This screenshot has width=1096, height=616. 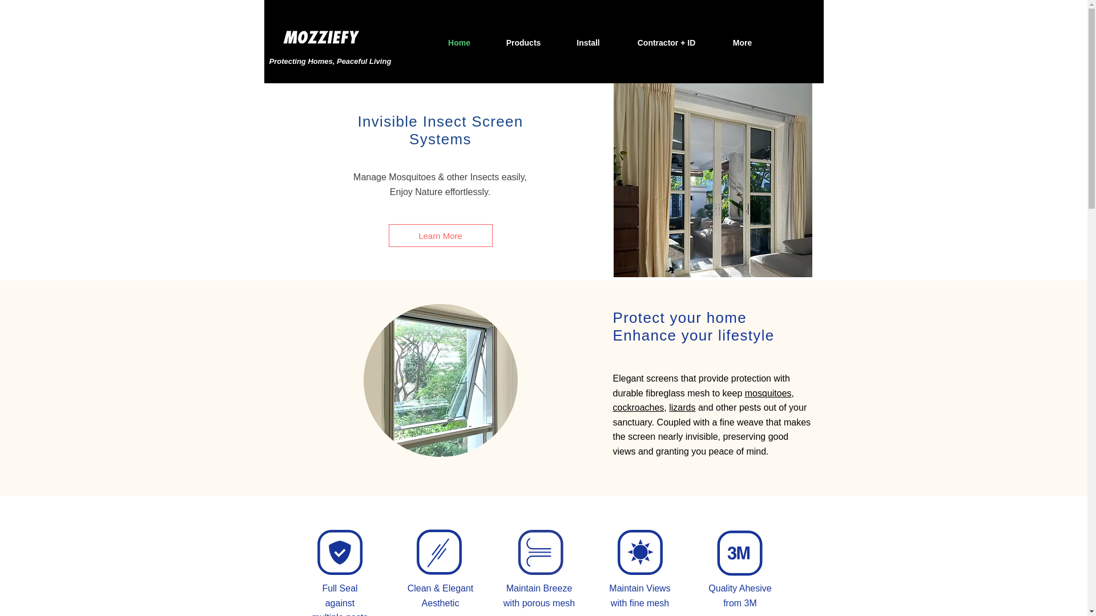 What do you see at coordinates (459, 42) in the screenshot?
I see `Home` at bounding box center [459, 42].